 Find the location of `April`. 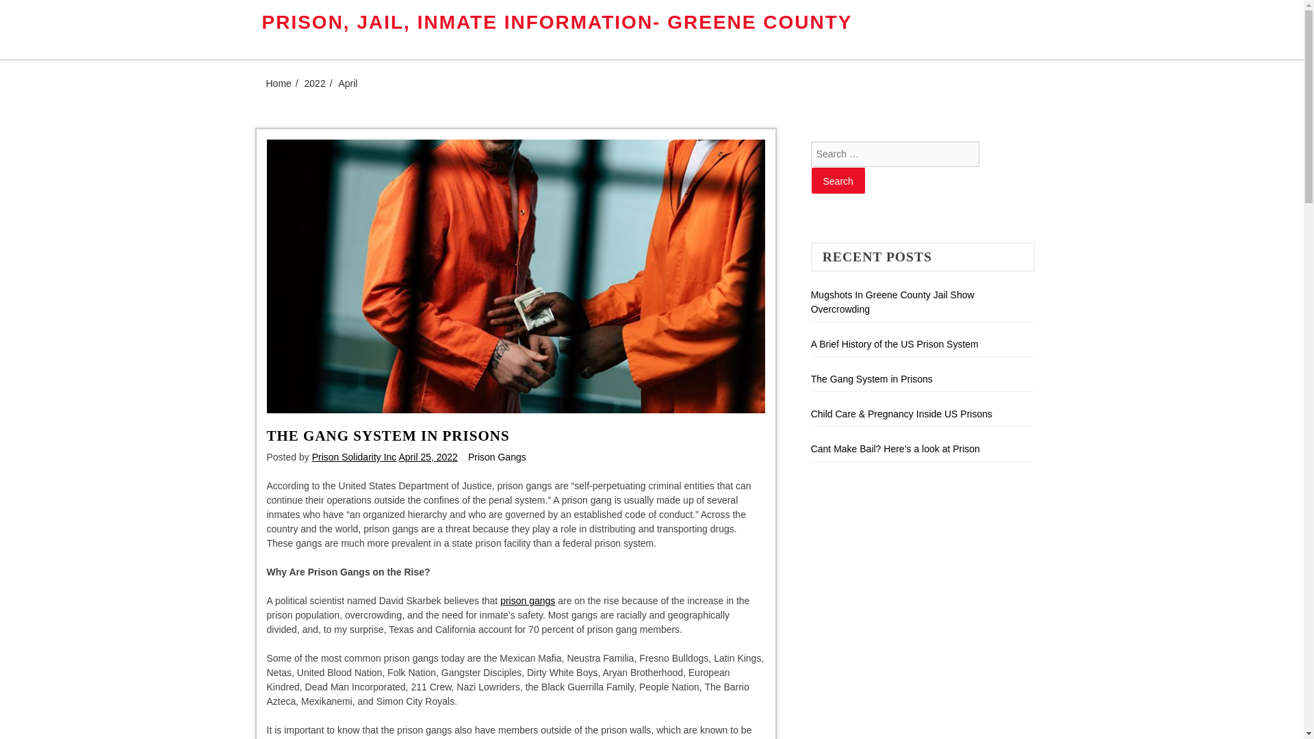

April is located at coordinates (348, 83).